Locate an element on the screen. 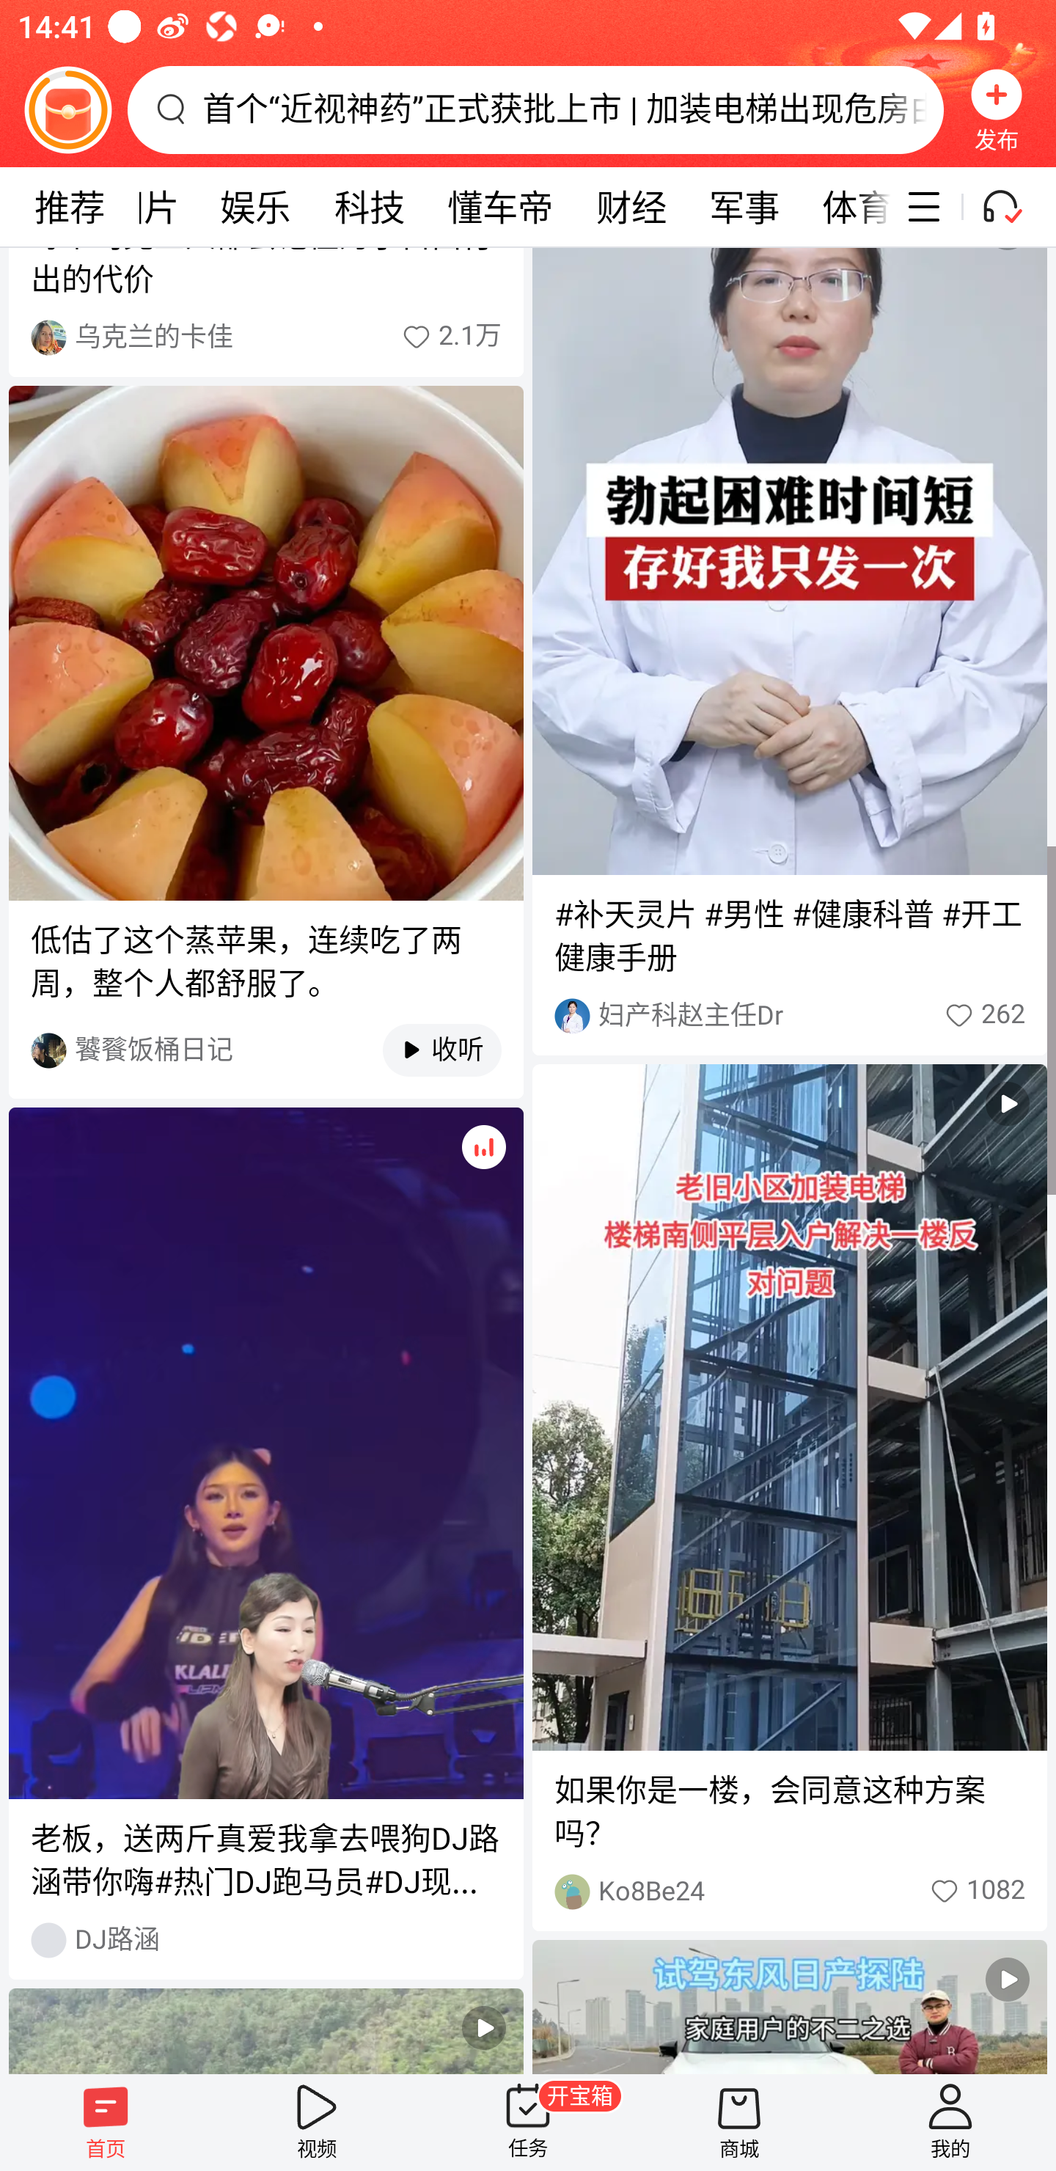 The height and width of the screenshot is (2171, 1056). 懂车帝 is located at coordinates (500, 207).